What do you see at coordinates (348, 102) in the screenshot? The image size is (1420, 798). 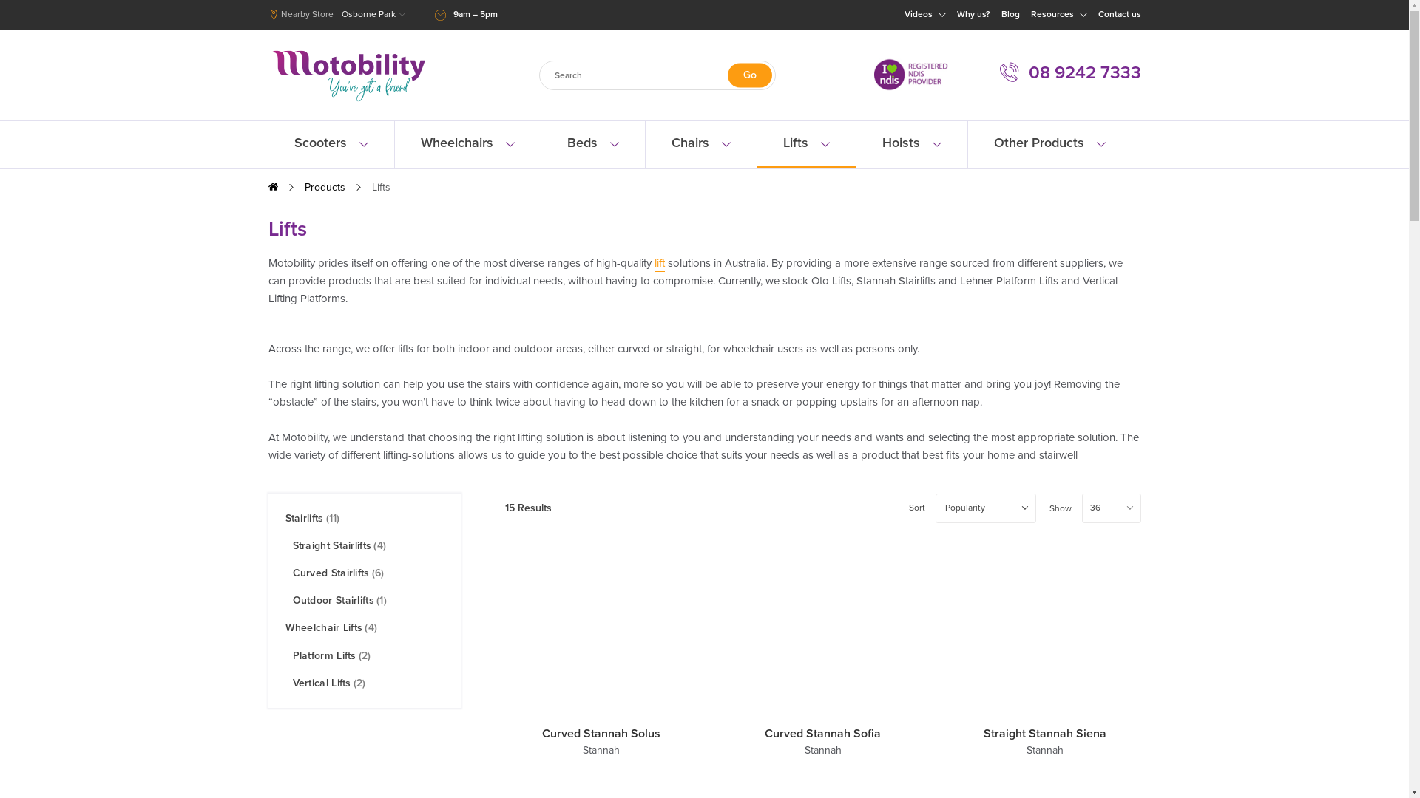 I see `Motobility` at bounding box center [348, 102].